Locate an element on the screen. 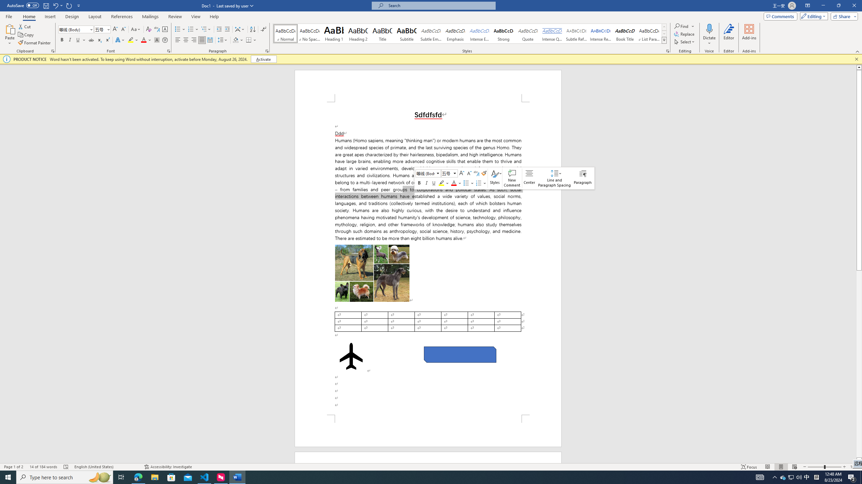 Image resolution: width=862 pixels, height=484 pixels. Font Color Red is located at coordinates (454, 183).